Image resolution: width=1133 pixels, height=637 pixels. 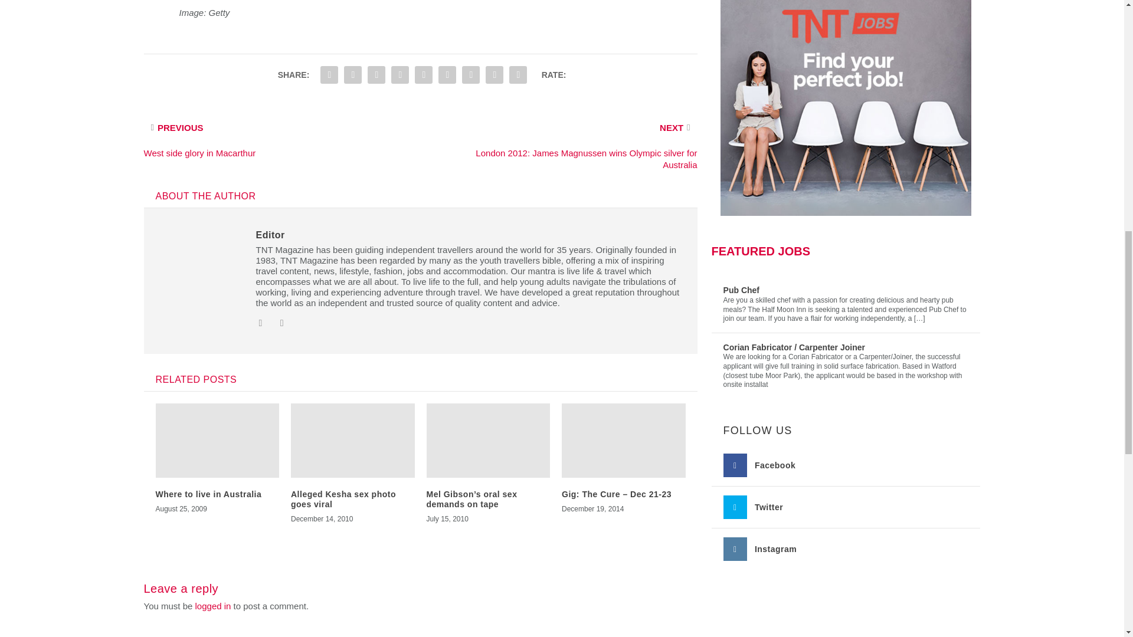 What do you see at coordinates (376, 74) in the screenshot?
I see `Share "Irish author Maeve Binchy dies, aged 72" via Tumblr` at bounding box center [376, 74].